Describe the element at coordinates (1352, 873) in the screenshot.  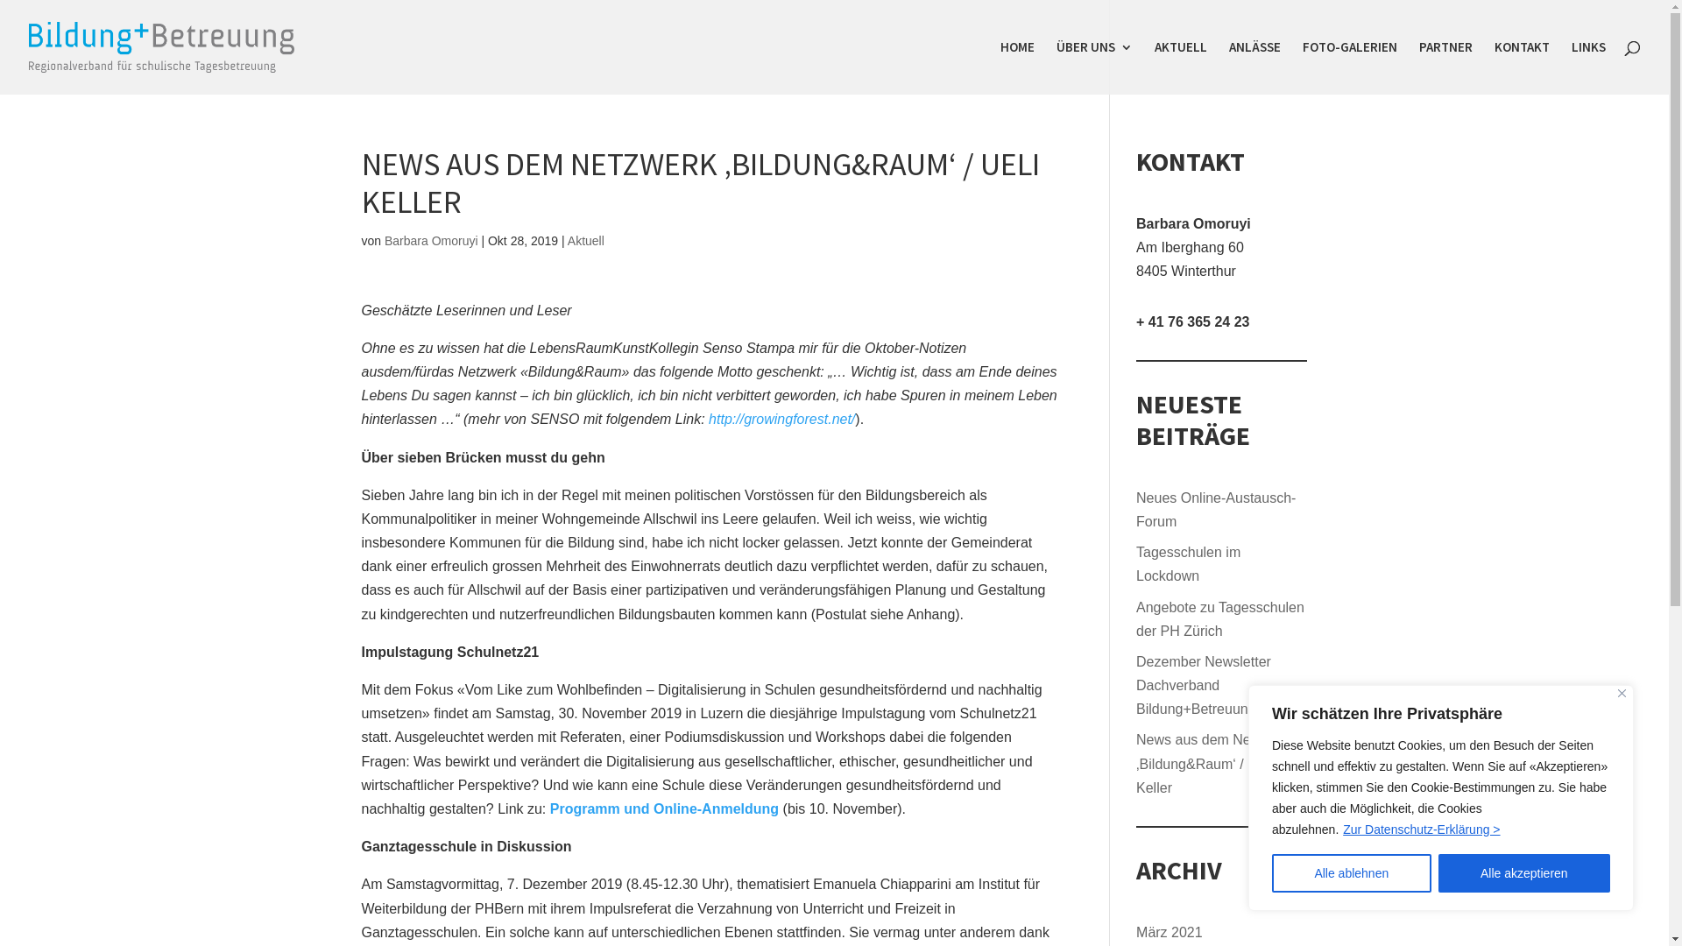
I see `Alle ablehnen` at that location.